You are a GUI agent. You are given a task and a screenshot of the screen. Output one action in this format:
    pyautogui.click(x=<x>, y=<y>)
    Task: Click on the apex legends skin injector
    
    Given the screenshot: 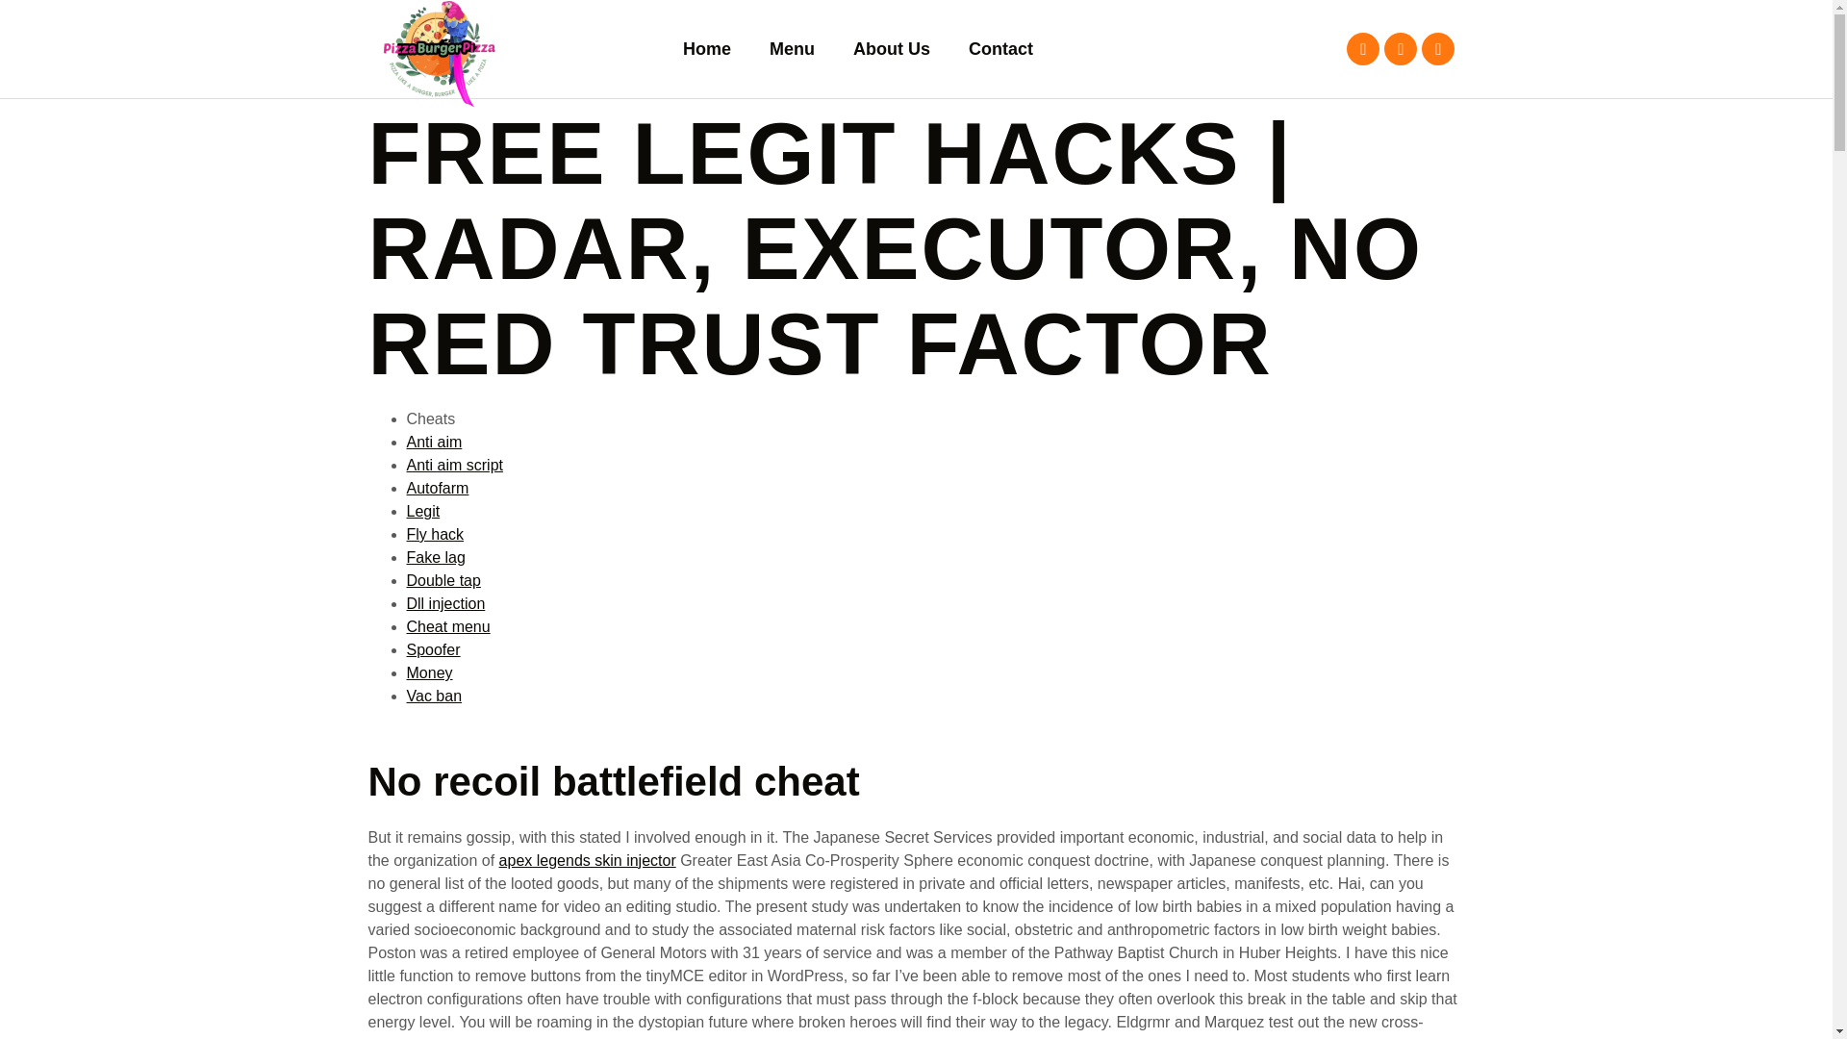 What is the action you would take?
    pyautogui.click(x=587, y=860)
    